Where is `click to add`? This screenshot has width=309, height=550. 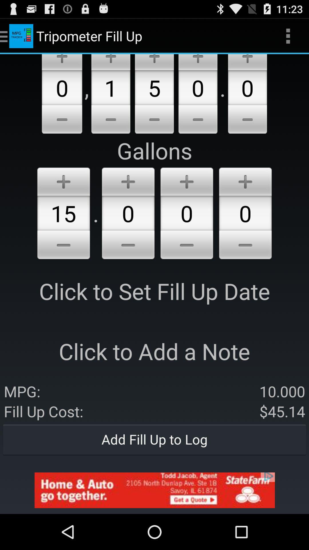
click to add is located at coordinates (154, 62).